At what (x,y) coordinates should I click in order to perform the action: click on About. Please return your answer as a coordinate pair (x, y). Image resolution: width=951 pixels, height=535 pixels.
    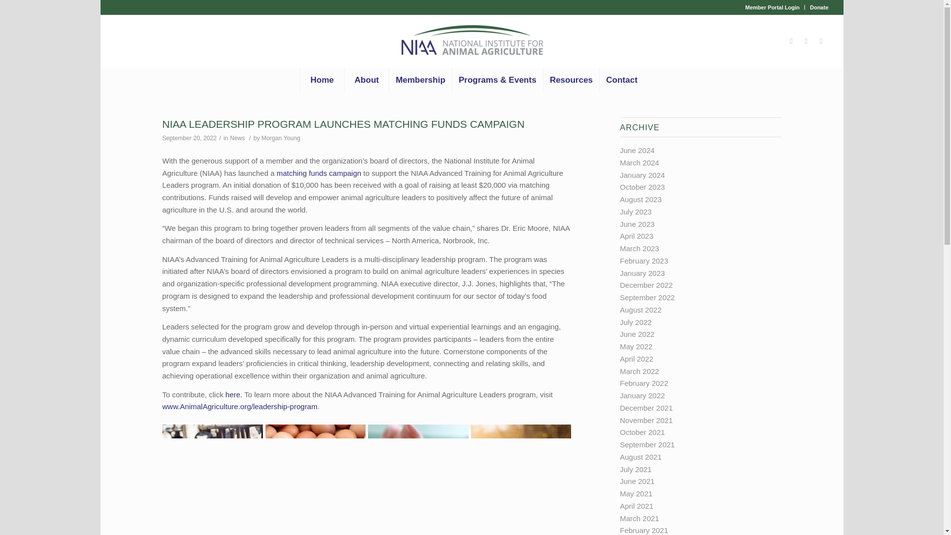
    Looking at the image, I should click on (367, 80).